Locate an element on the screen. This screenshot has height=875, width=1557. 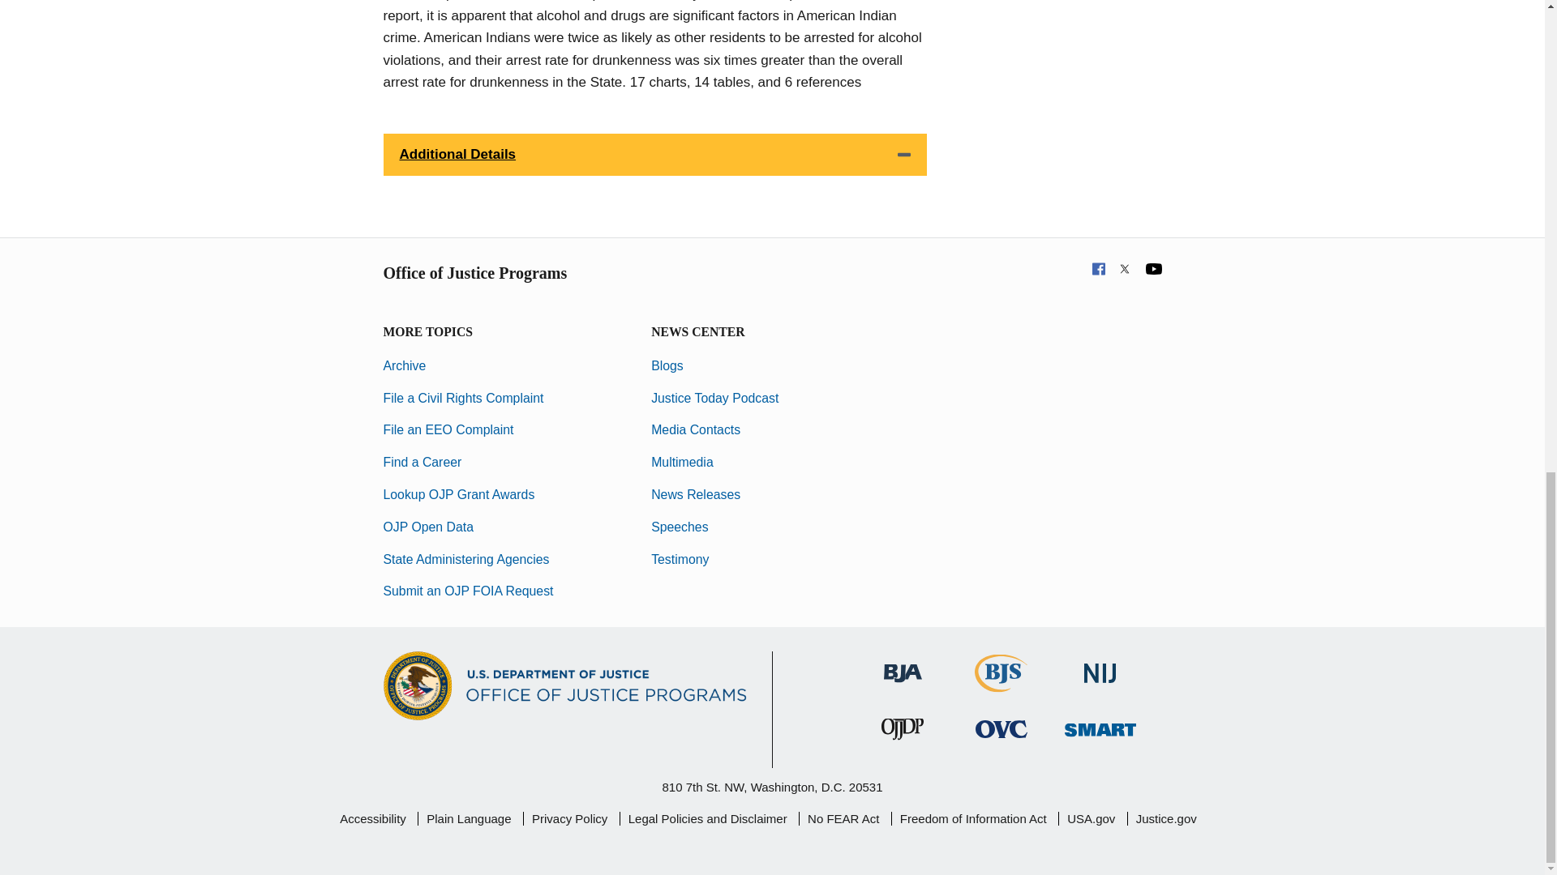
Archive is located at coordinates (404, 365).